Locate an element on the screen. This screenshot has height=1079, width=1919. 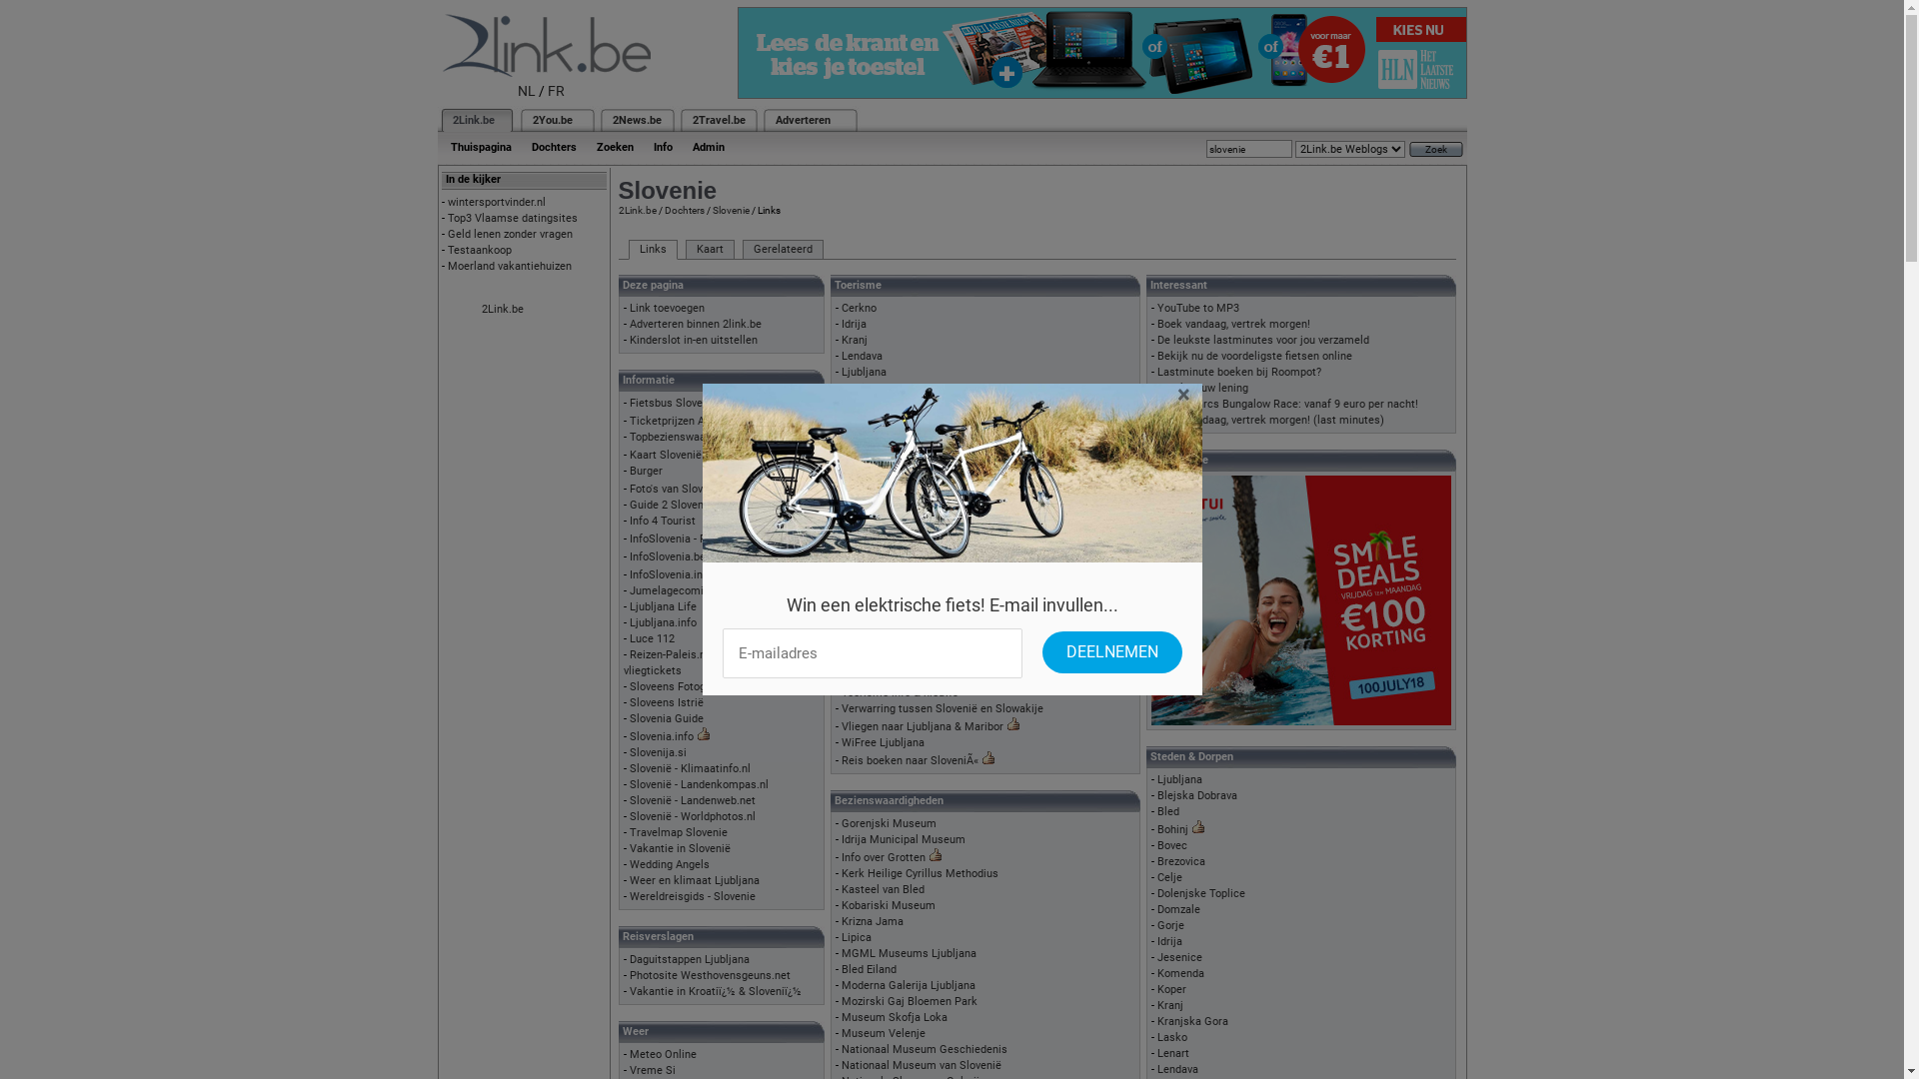
Wedding Angels is located at coordinates (670, 865).